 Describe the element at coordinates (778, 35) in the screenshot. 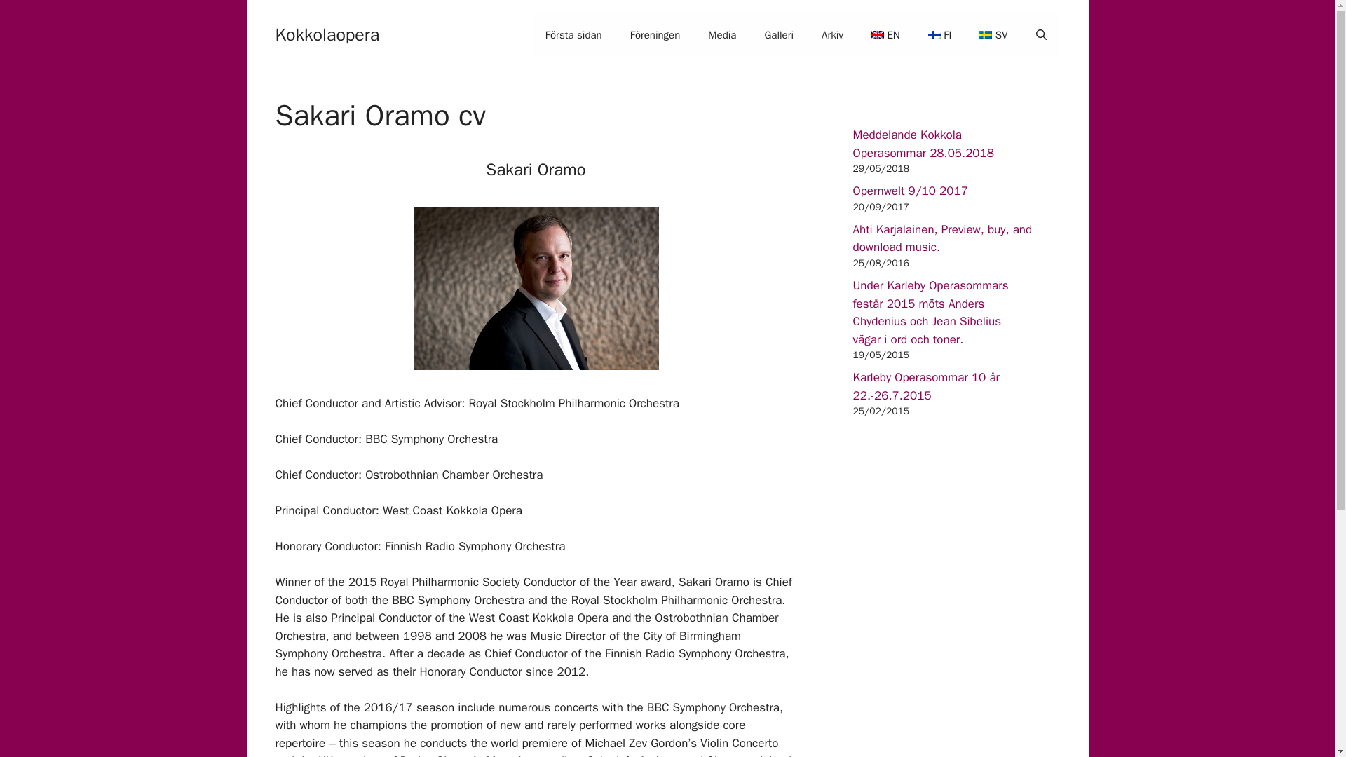

I see `Galleri` at that location.